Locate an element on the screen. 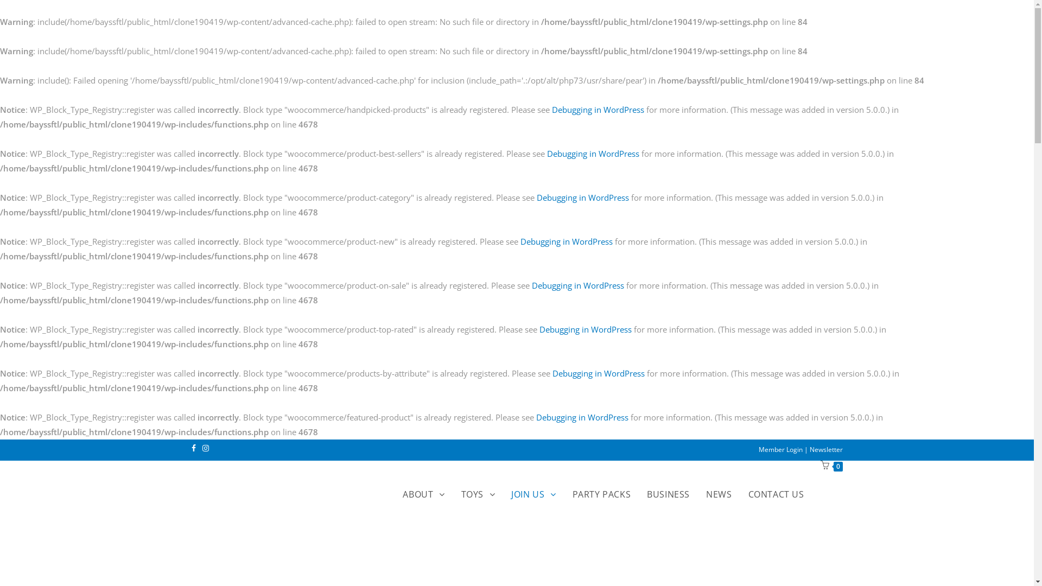 This screenshot has height=586, width=1042. Debugging in WordPress is located at coordinates (583, 198).